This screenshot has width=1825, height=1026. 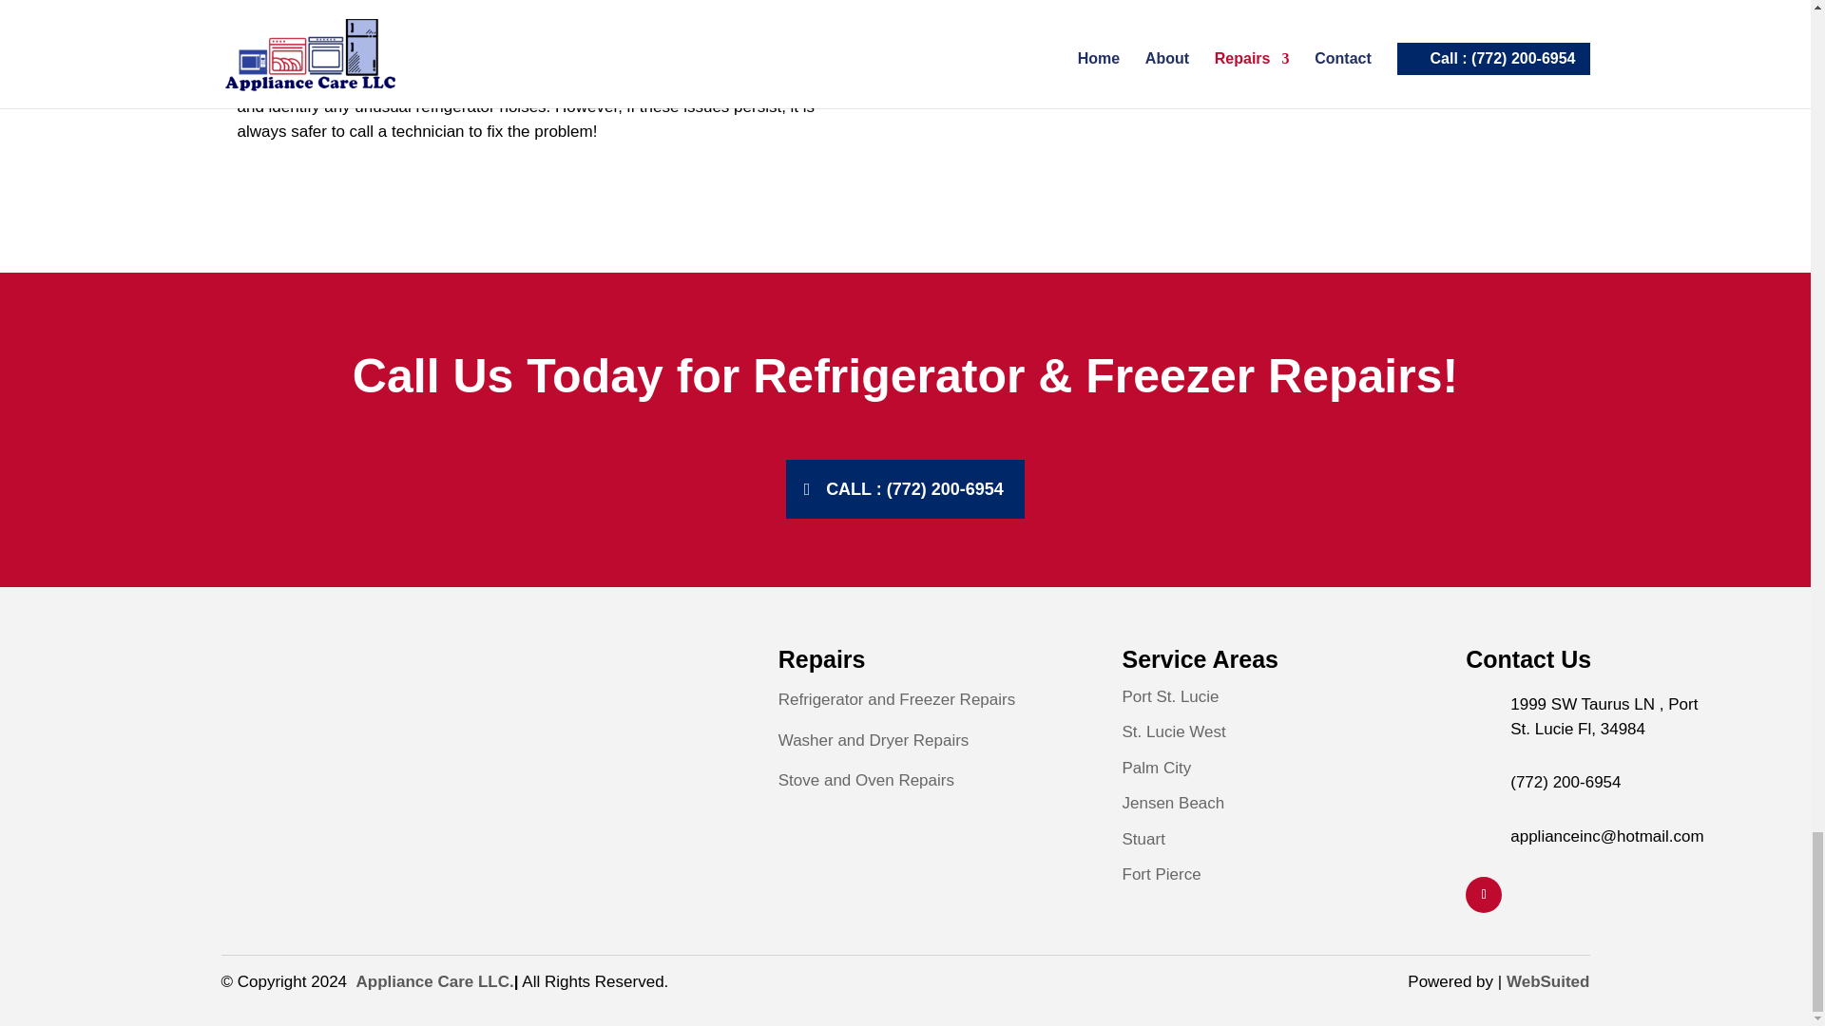 I want to click on Appliance Care LLC., so click(x=433, y=981).